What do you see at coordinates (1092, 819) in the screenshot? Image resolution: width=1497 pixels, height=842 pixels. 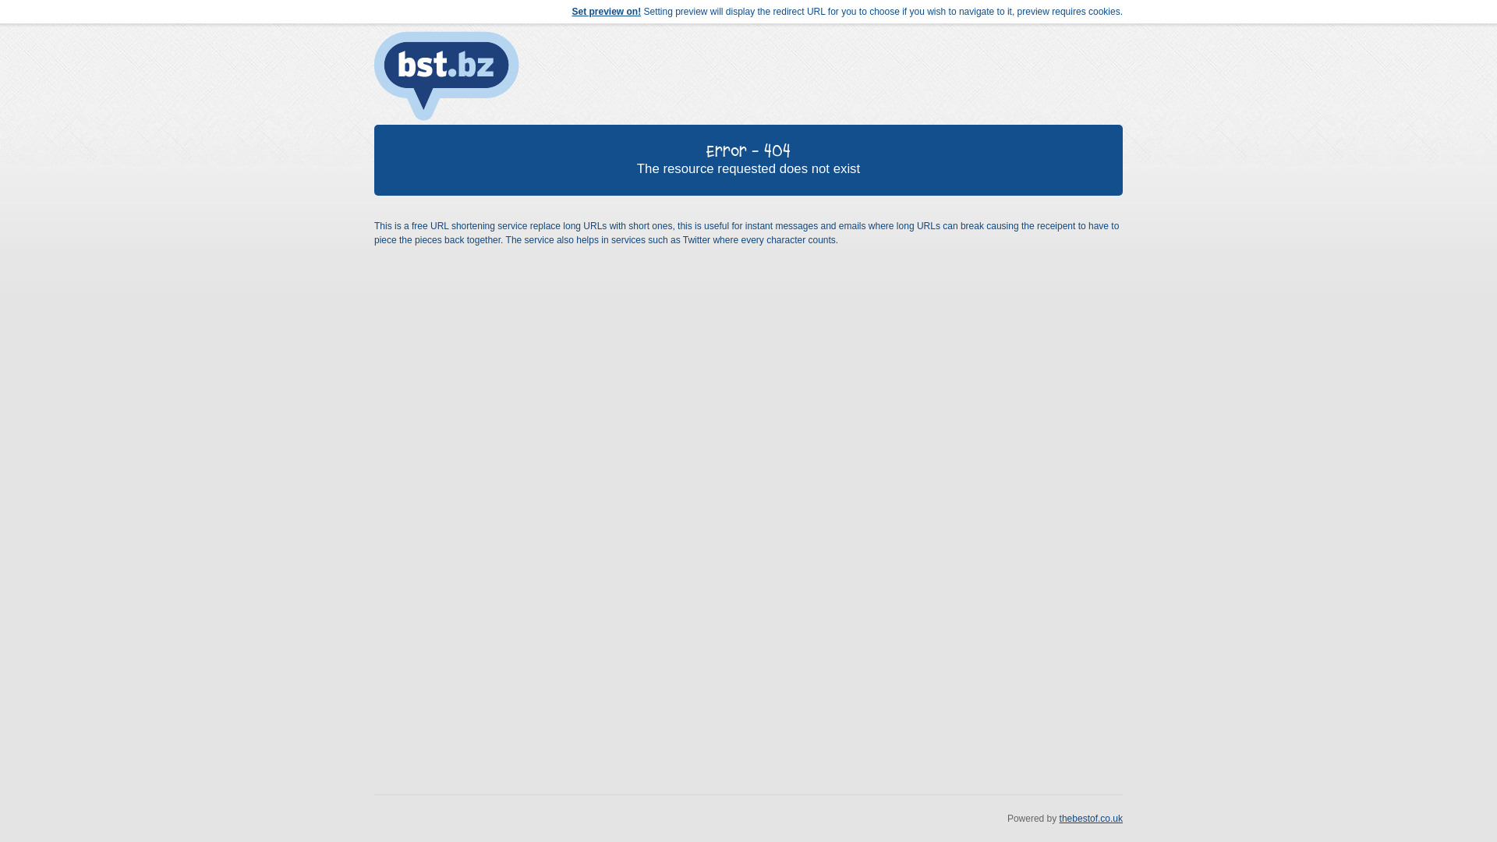 I see `thebestof.co.uk` at bounding box center [1092, 819].